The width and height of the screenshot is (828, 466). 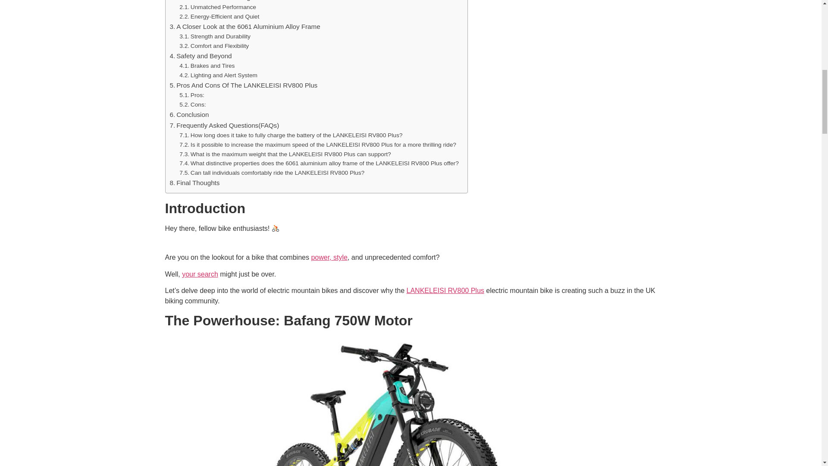 What do you see at coordinates (191, 95) in the screenshot?
I see `Pros:` at bounding box center [191, 95].